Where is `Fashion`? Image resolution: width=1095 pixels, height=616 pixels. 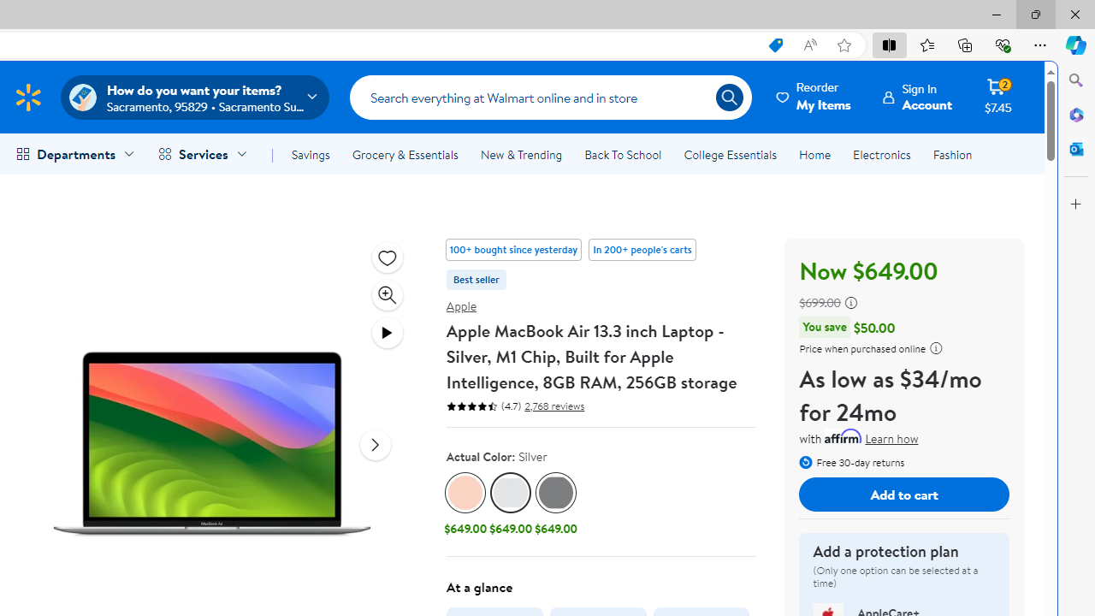
Fashion is located at coordinates (952, 154).